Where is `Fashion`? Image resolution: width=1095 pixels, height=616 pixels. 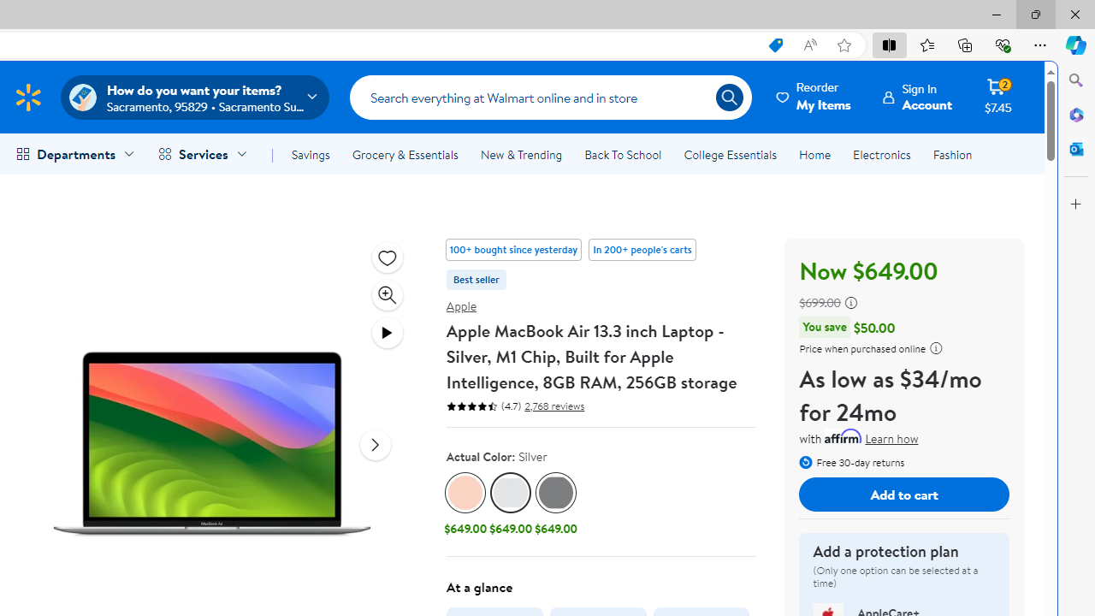
Fashion is located at coordinates (952, 154).